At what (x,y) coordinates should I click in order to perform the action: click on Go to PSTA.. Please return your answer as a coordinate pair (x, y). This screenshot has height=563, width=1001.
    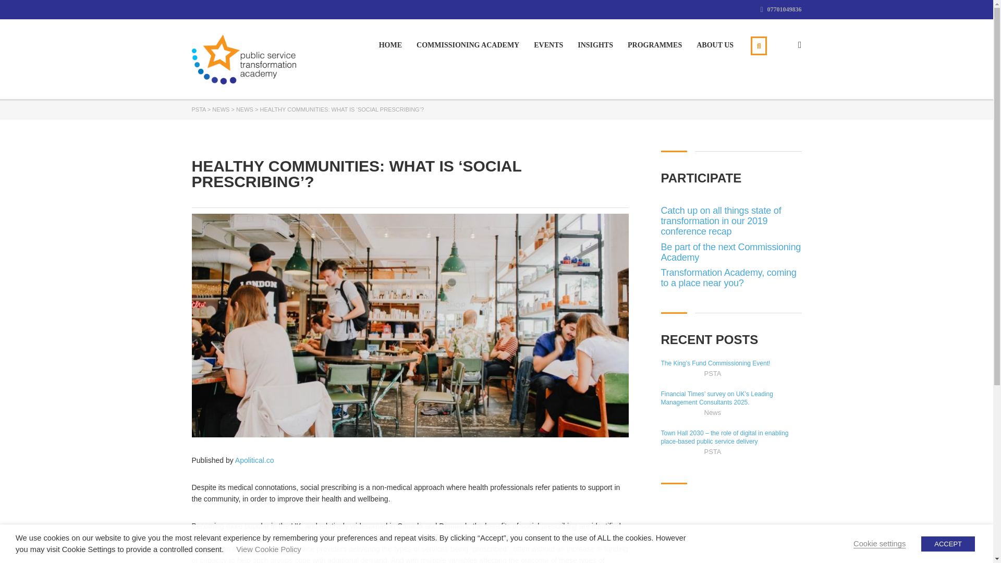
    Looking at the image, I should click on (199, 109).